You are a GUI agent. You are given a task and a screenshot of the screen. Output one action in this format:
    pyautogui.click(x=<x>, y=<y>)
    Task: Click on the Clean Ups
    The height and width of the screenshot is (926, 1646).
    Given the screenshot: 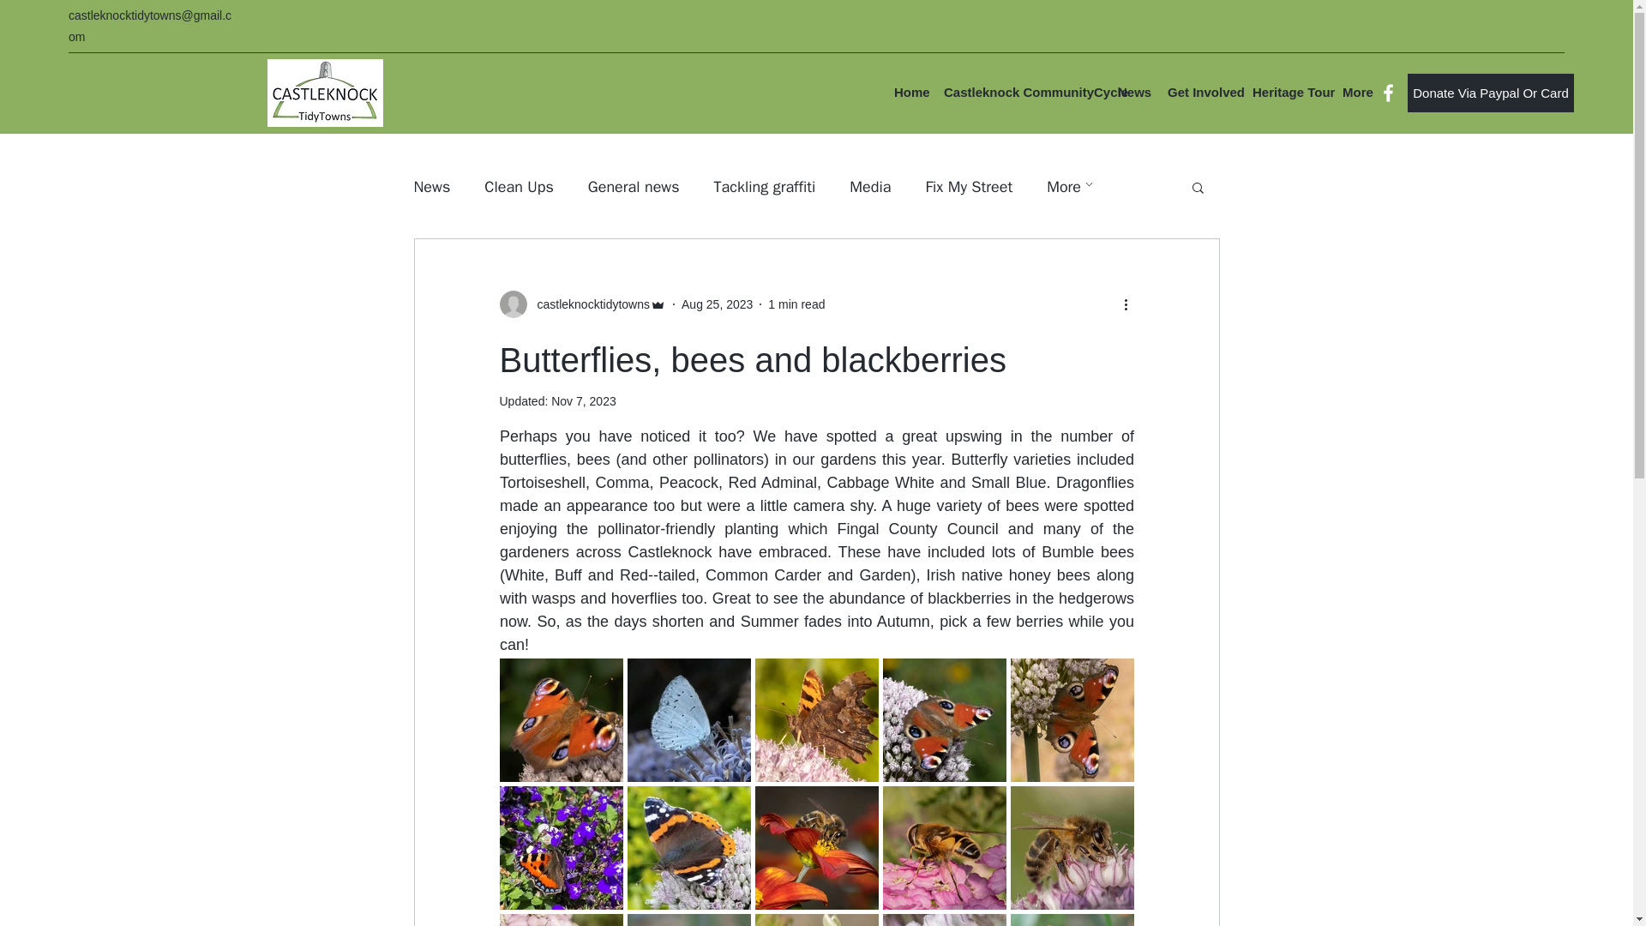 What is the action you would take?
    pyautogui.click(x=518, y=187)
    